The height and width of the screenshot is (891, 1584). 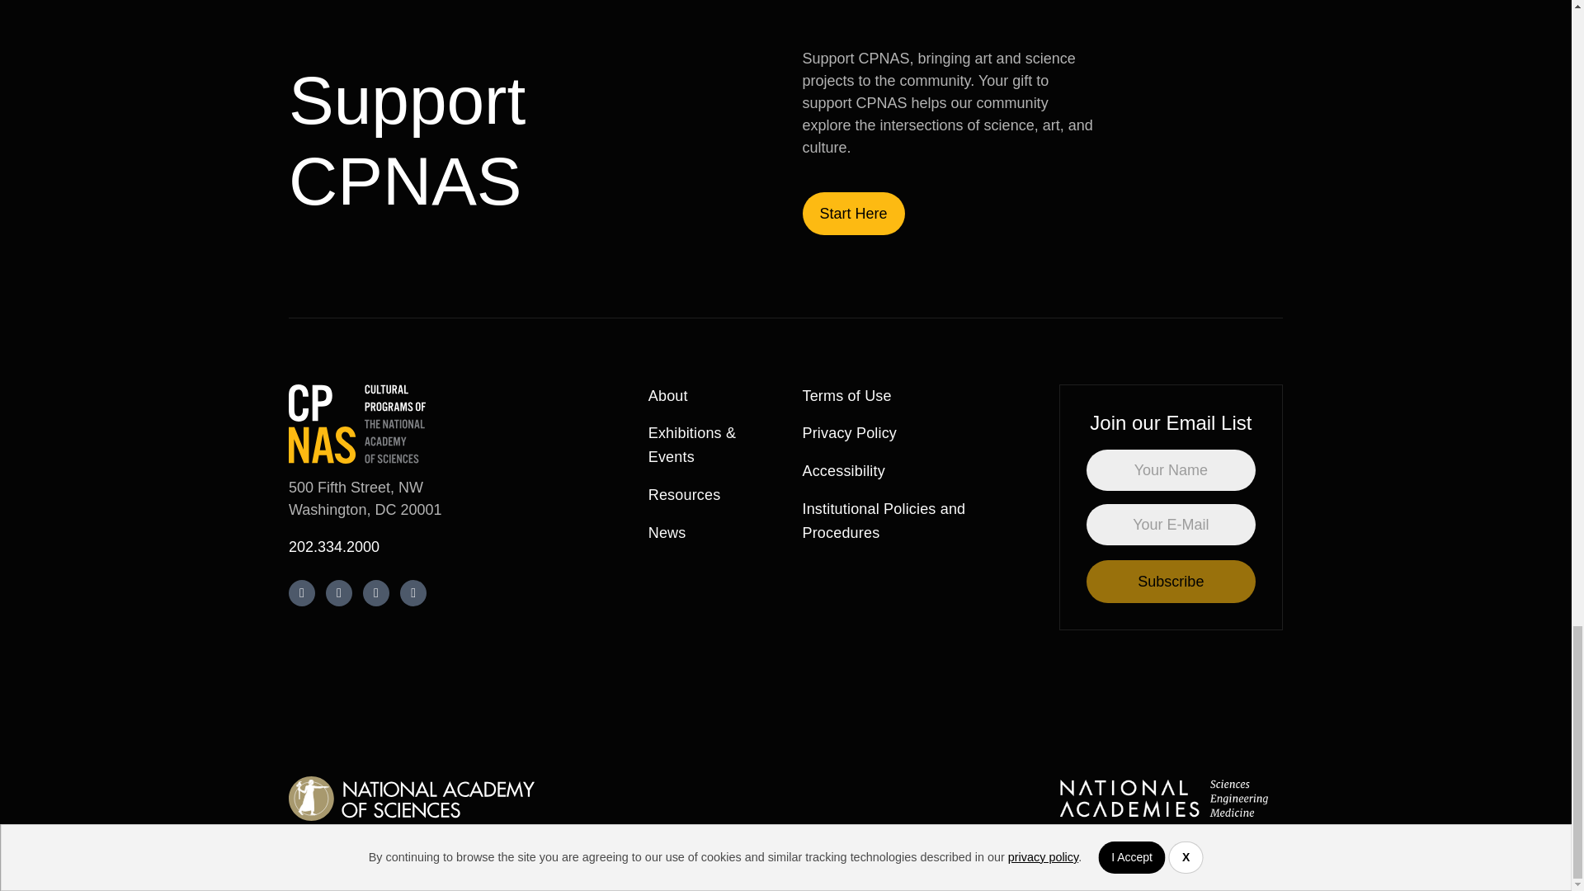 What do you see at coordinates (333, 546) in the screenshot?
I see `202.334.2000` at bounding box center [333, 546].